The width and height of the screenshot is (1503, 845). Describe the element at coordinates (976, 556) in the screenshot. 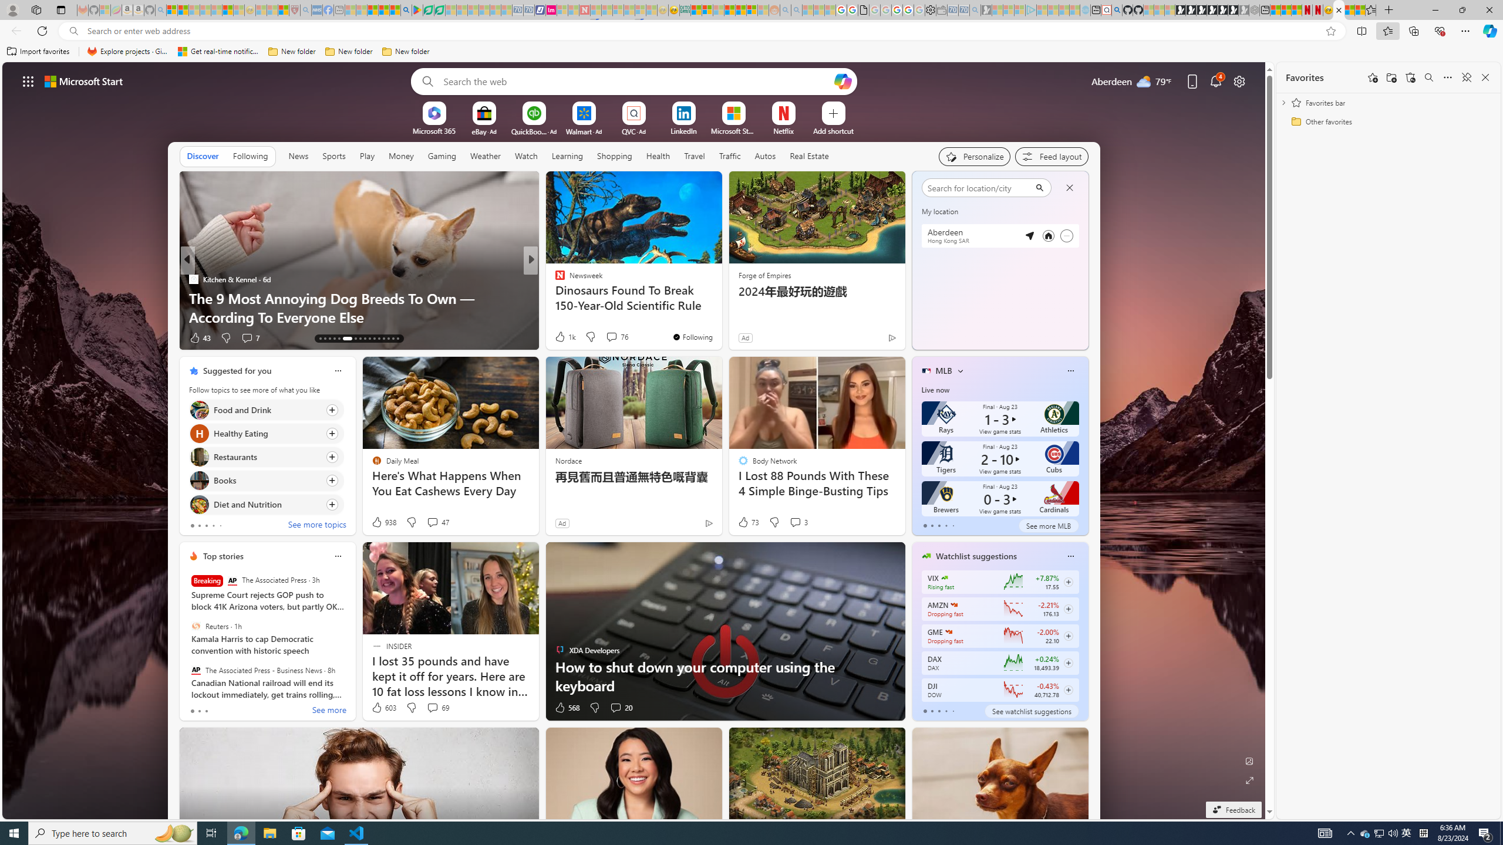

I see `Watchlist suggestions` at that location.